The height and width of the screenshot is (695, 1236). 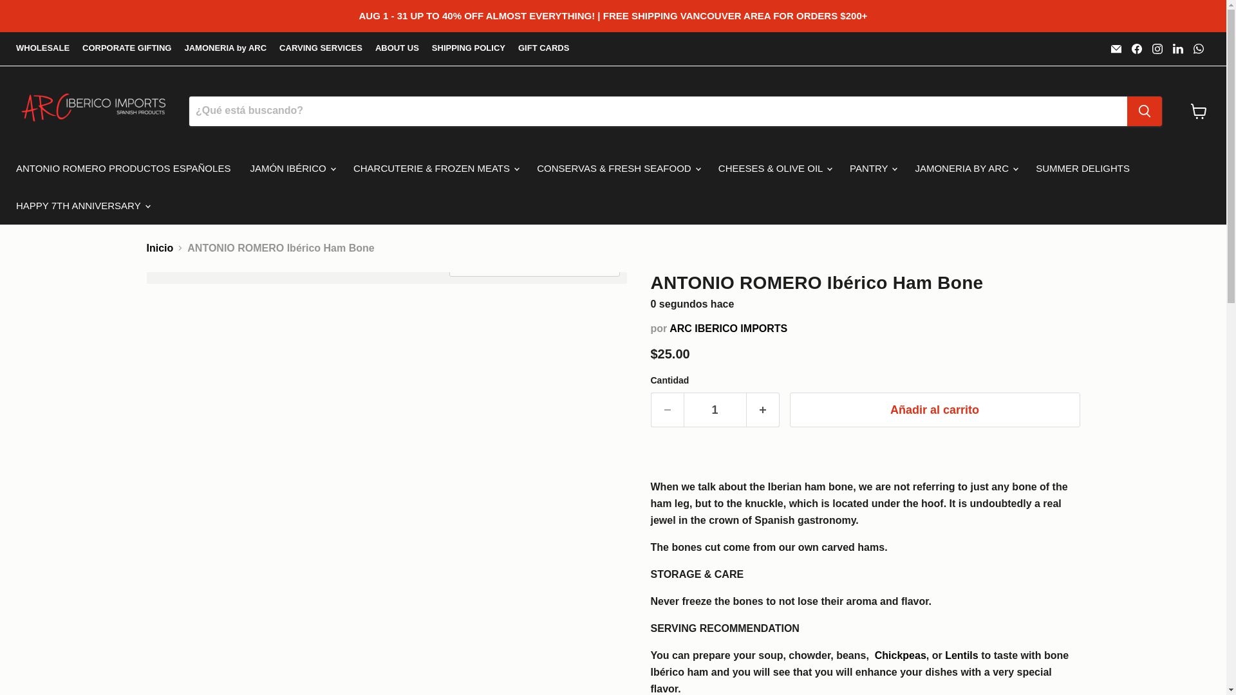 What do you see at coordinates (1136, 48) in the screenshot?
I see `Facebook` at bounding box center [1136, 48].